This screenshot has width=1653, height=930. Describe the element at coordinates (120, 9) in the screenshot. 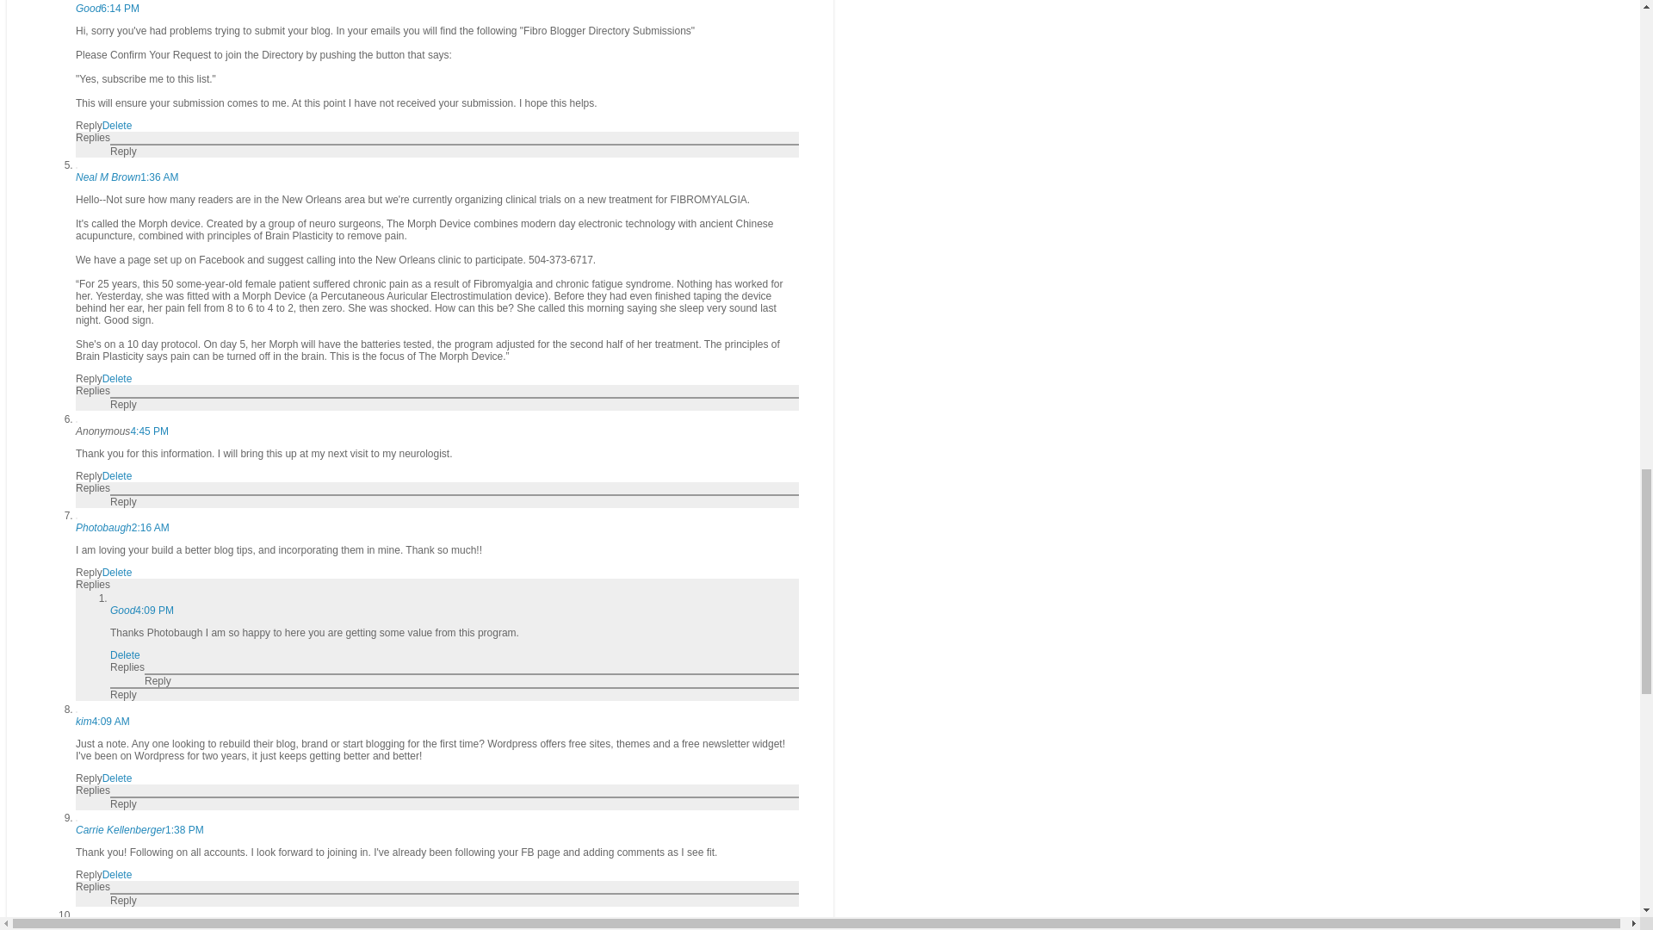

I see `6:14 PM` at that location.